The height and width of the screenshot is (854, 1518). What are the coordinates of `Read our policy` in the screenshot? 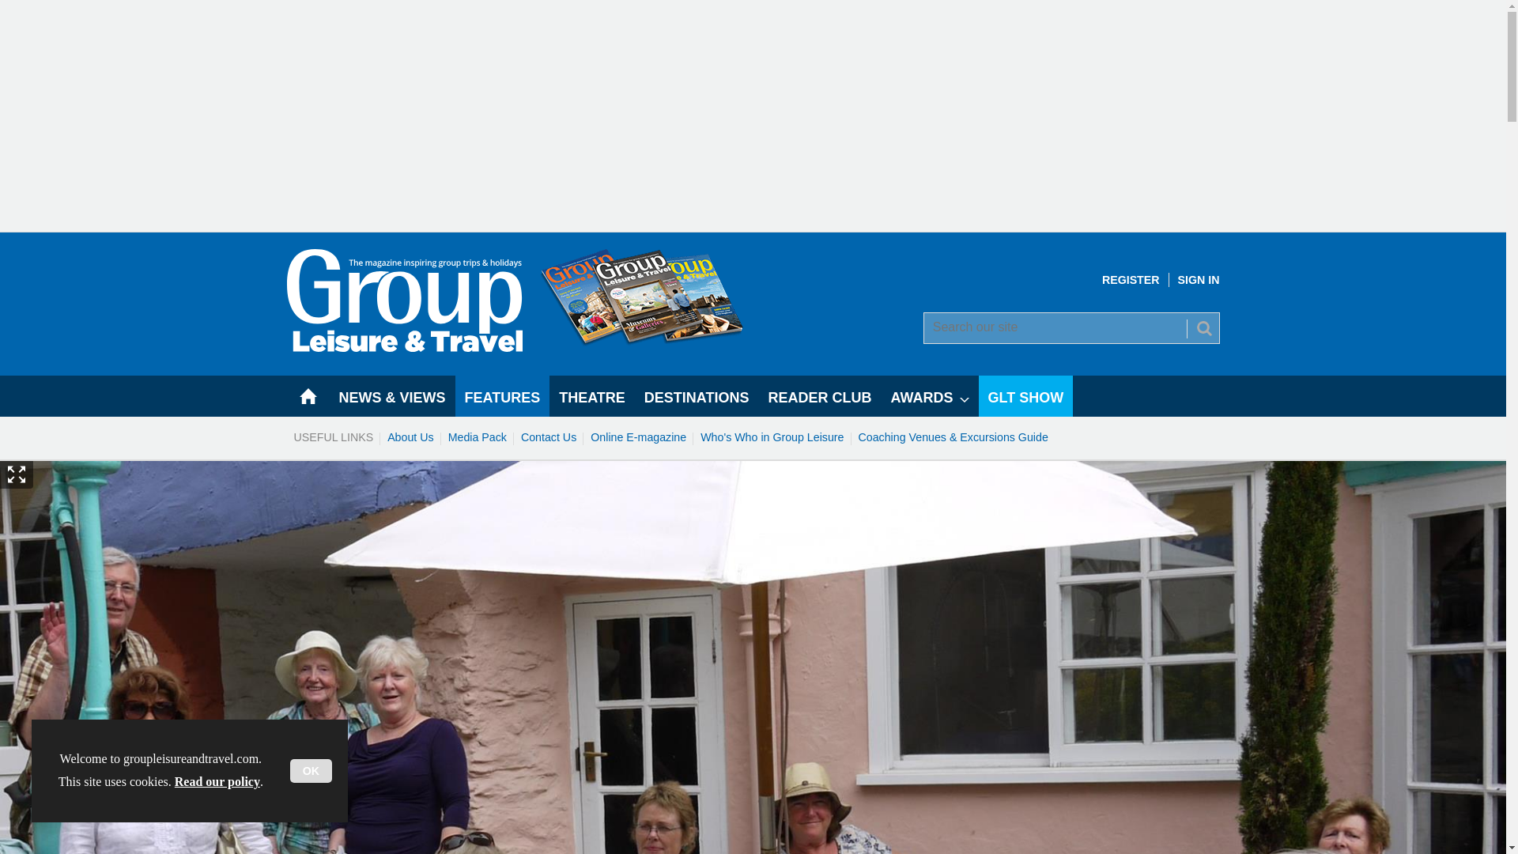 It's located at (217, 781).